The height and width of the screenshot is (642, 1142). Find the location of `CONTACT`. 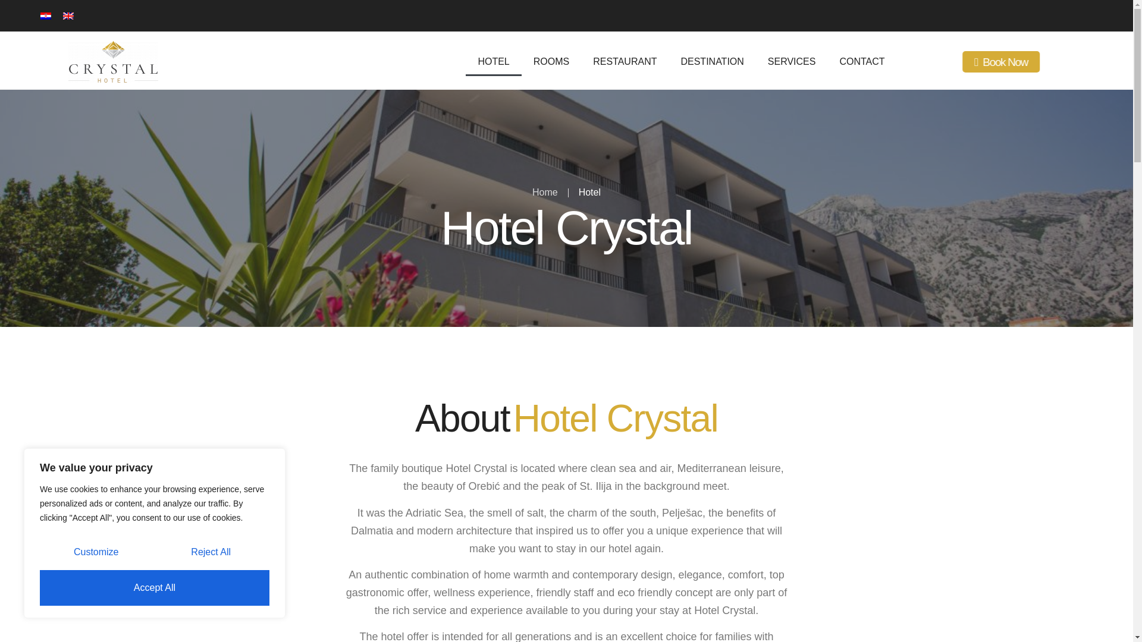

CONTACT is located at coordinates (861, 61).